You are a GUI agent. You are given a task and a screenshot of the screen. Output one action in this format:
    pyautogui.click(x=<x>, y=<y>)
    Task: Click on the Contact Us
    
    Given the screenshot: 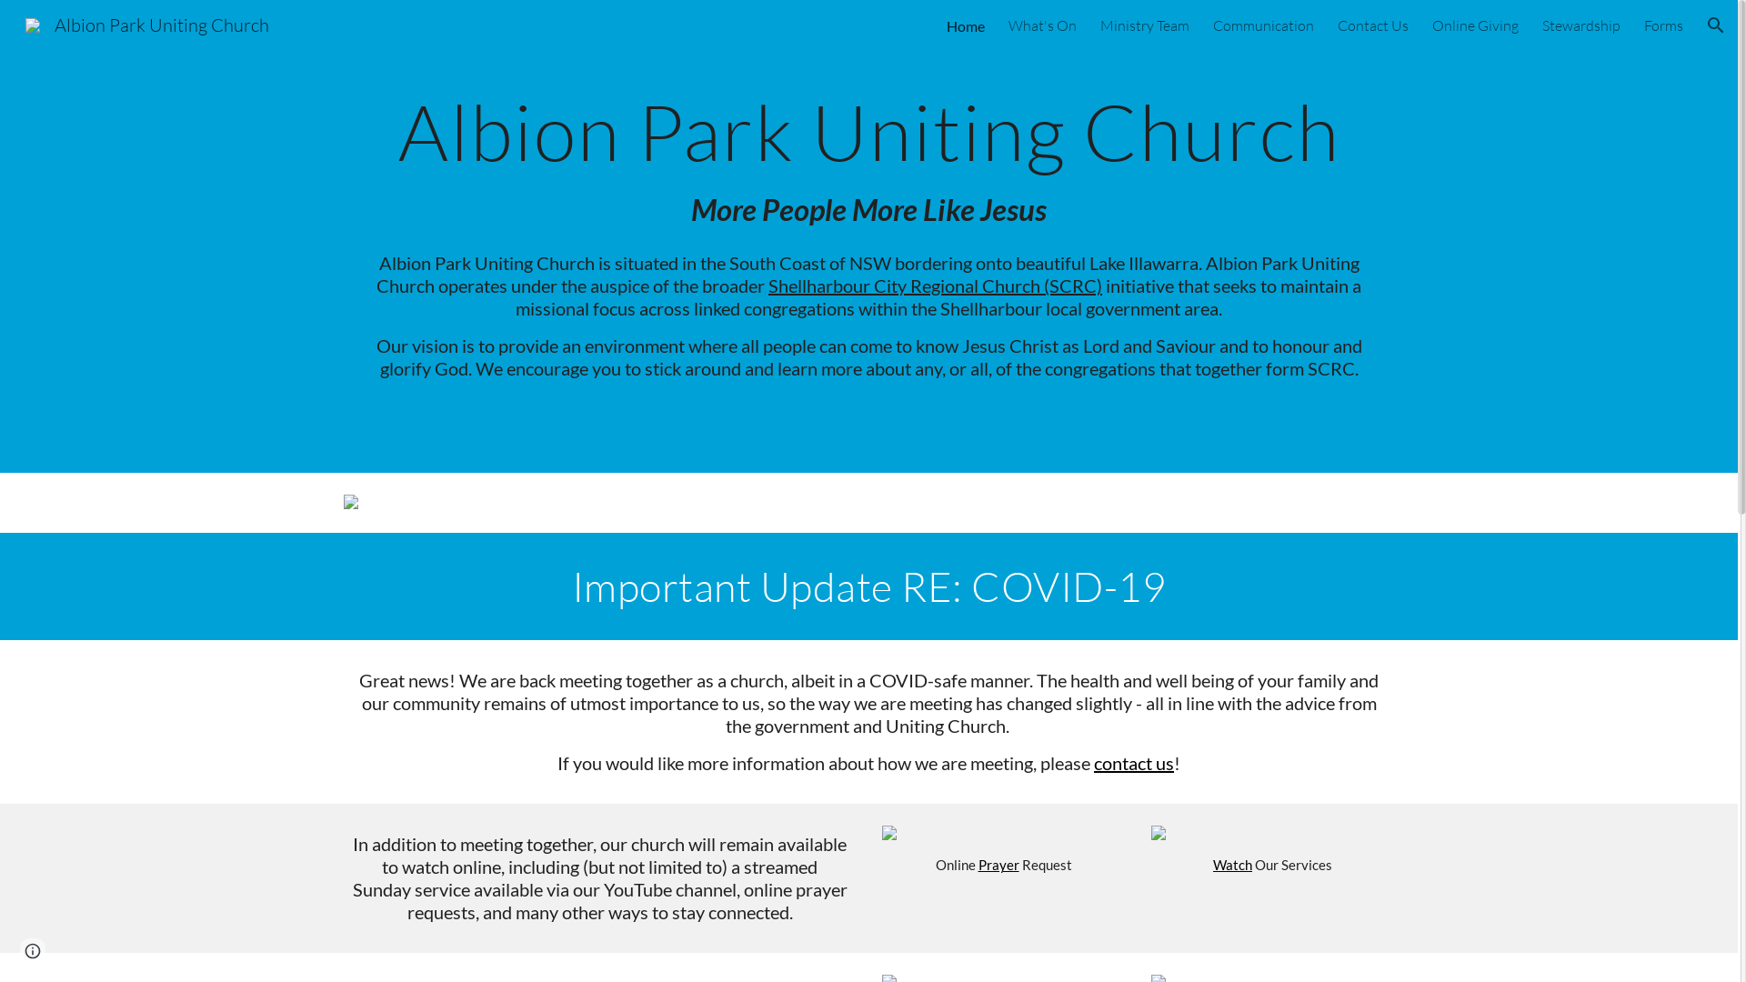 What is the action you would take?
    pyautogui.click(x=1373, y=25)
    